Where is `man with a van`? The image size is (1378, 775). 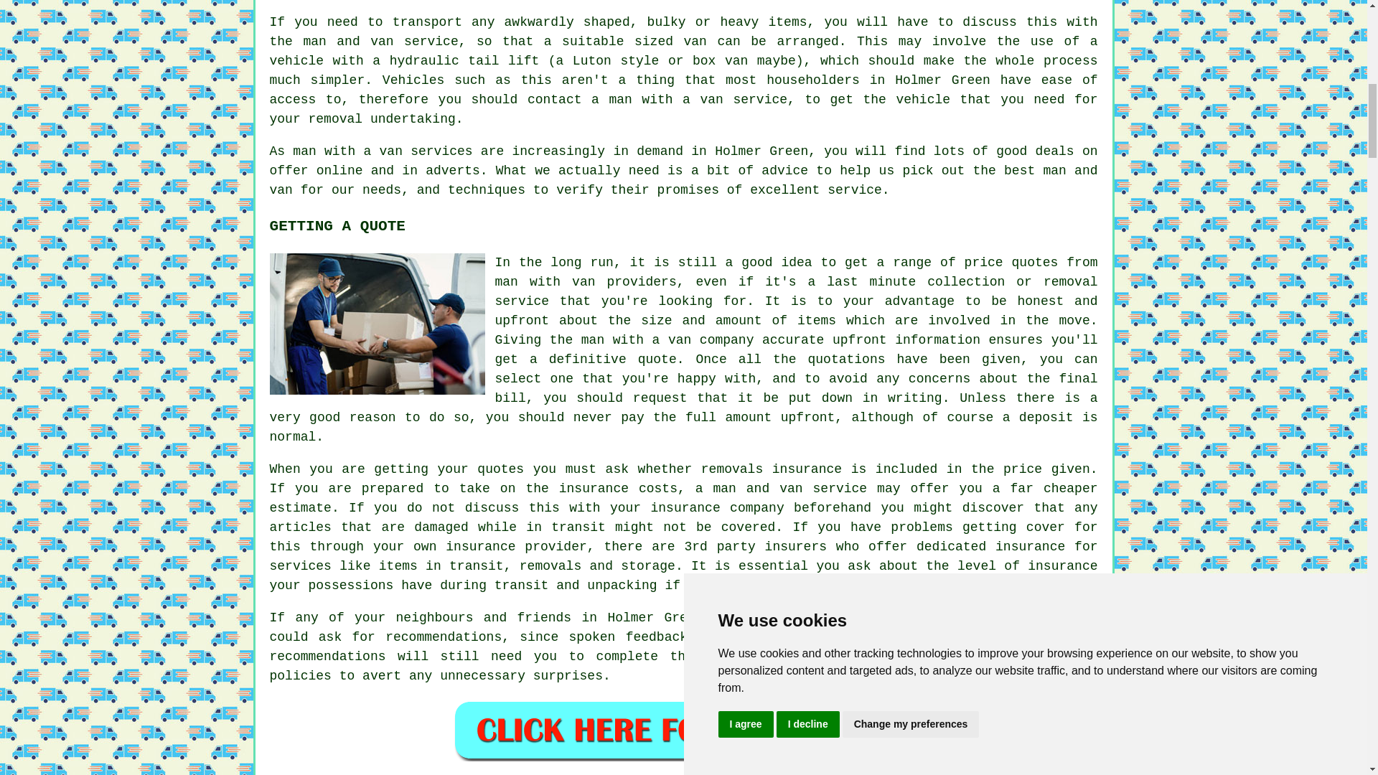 man with a van is located at coordinates (665, 99).